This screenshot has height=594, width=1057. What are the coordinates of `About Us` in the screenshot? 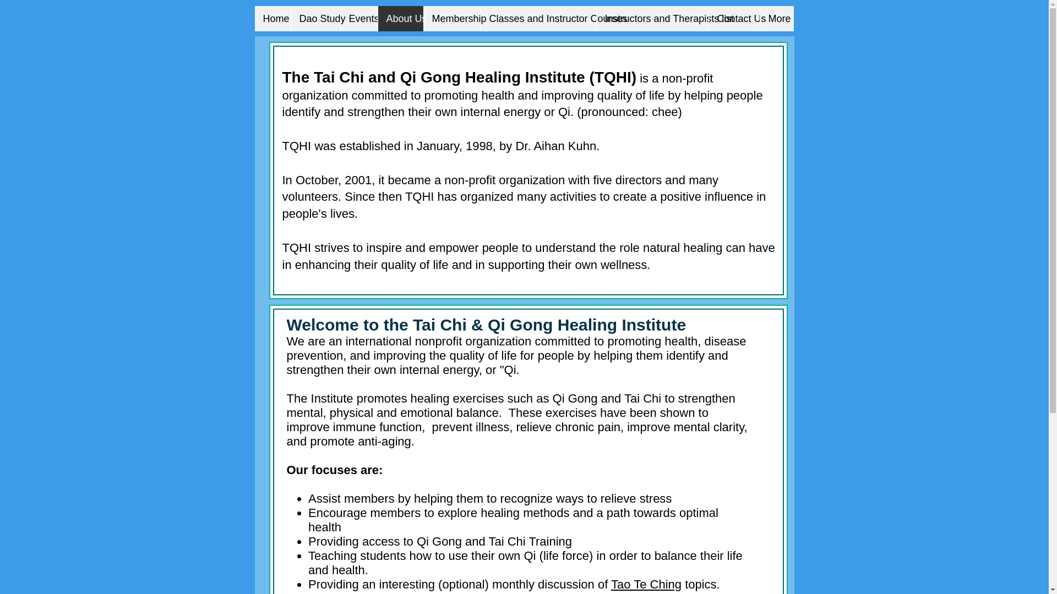 It's located at (400, 19).